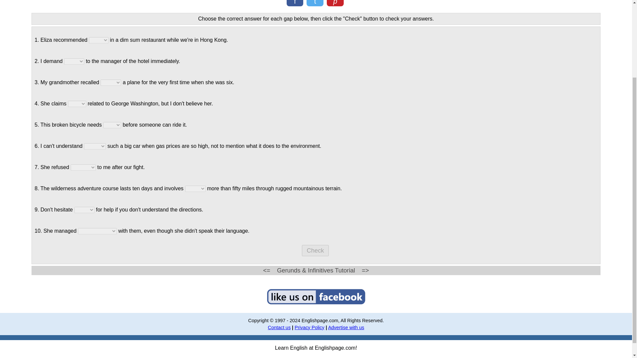 The height and width of the screenshot is (358, 637). What do you see at coordinates (315, 3) in the screenshot?
I see `t` at bounding box center [315, 3].